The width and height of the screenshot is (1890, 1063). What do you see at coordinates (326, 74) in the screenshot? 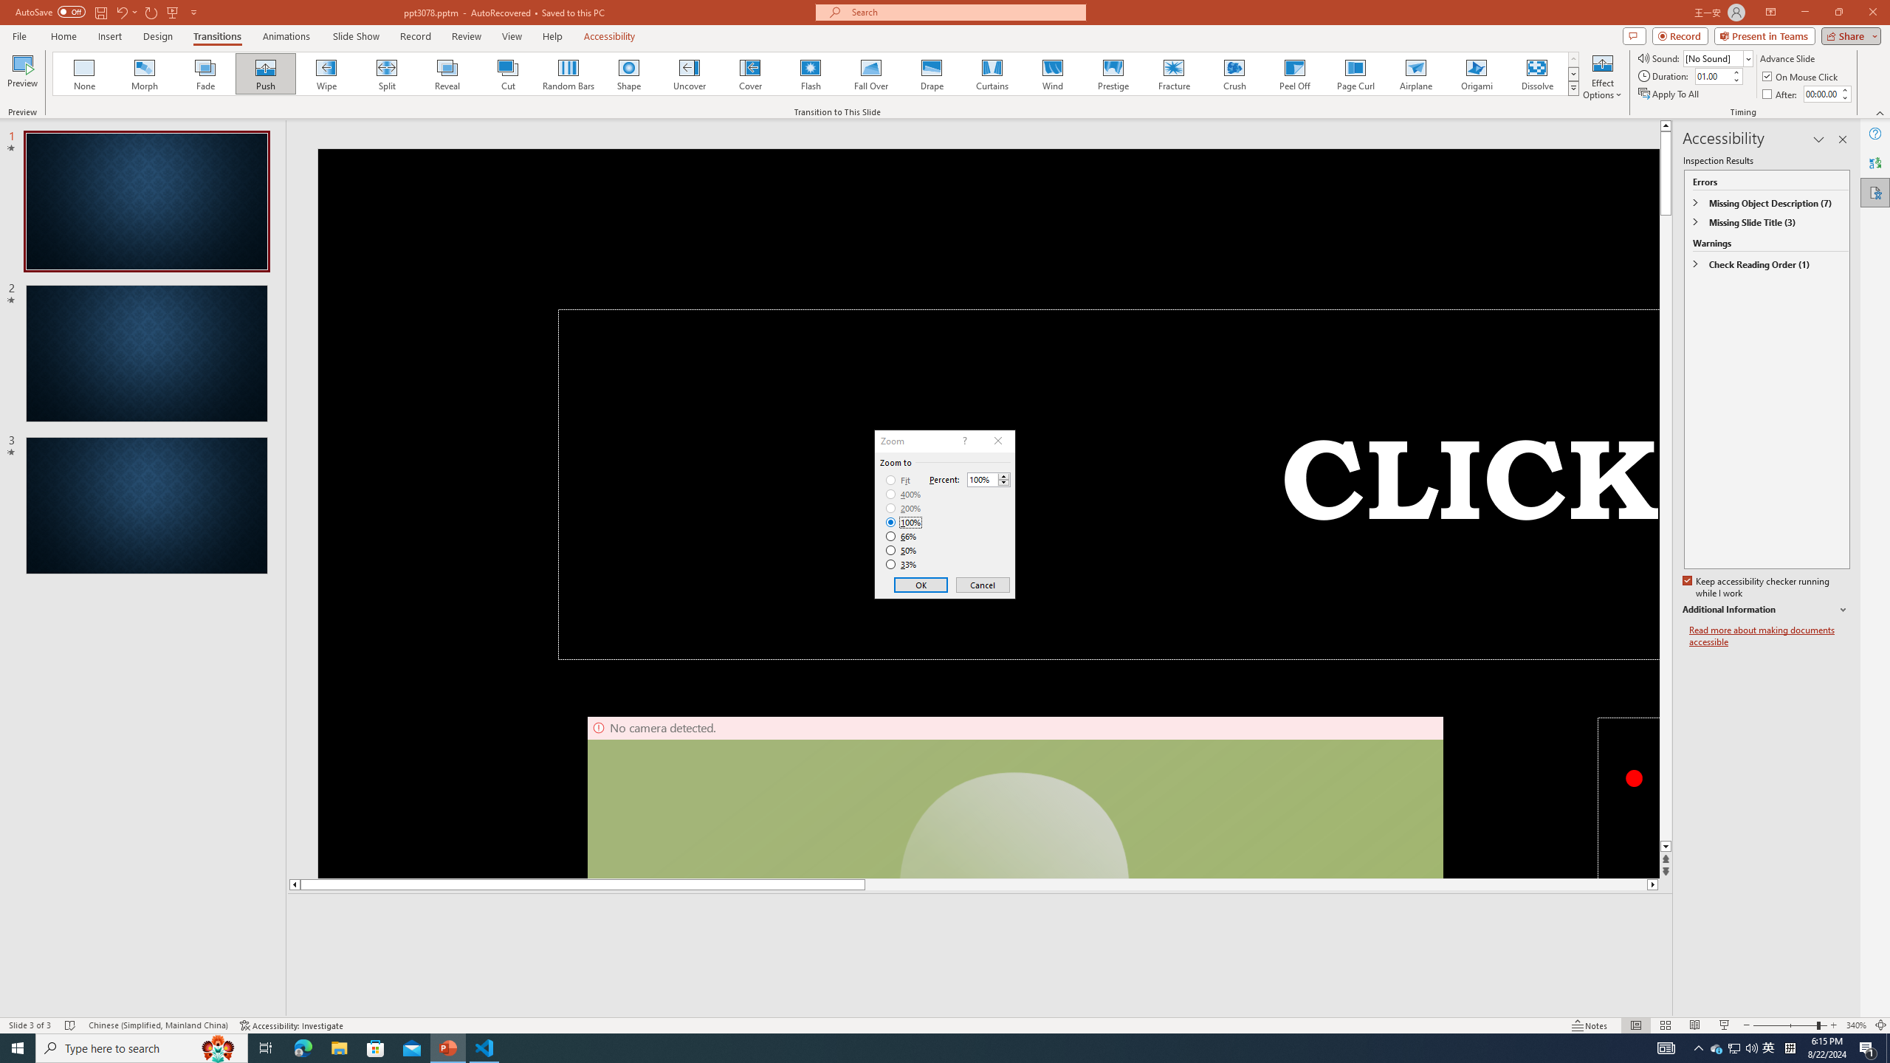
I see `Wipe` at bounding box center [326, 74].